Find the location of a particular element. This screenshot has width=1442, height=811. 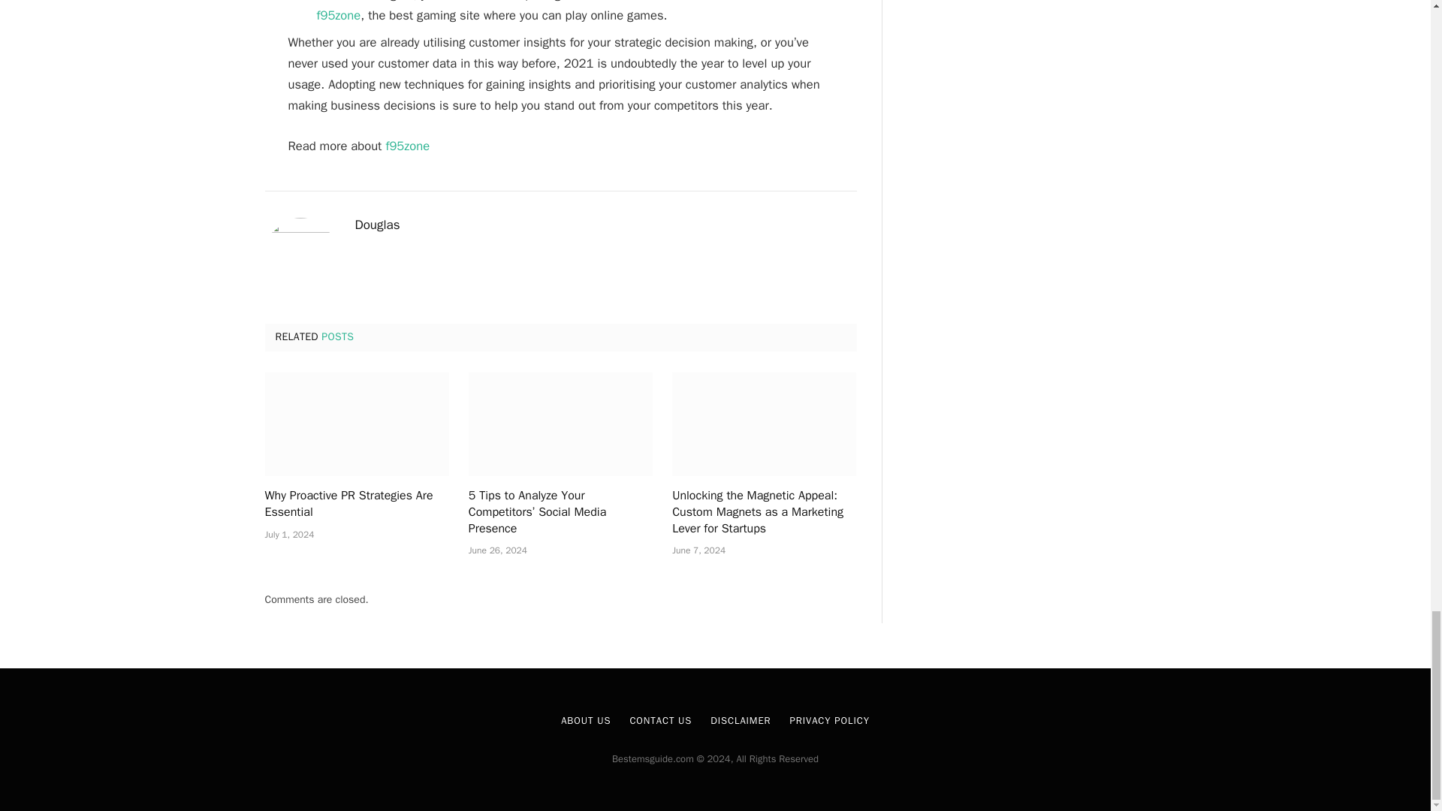

Why Proactive PR Strategies Are Essential is located at coordinates (356, 505).